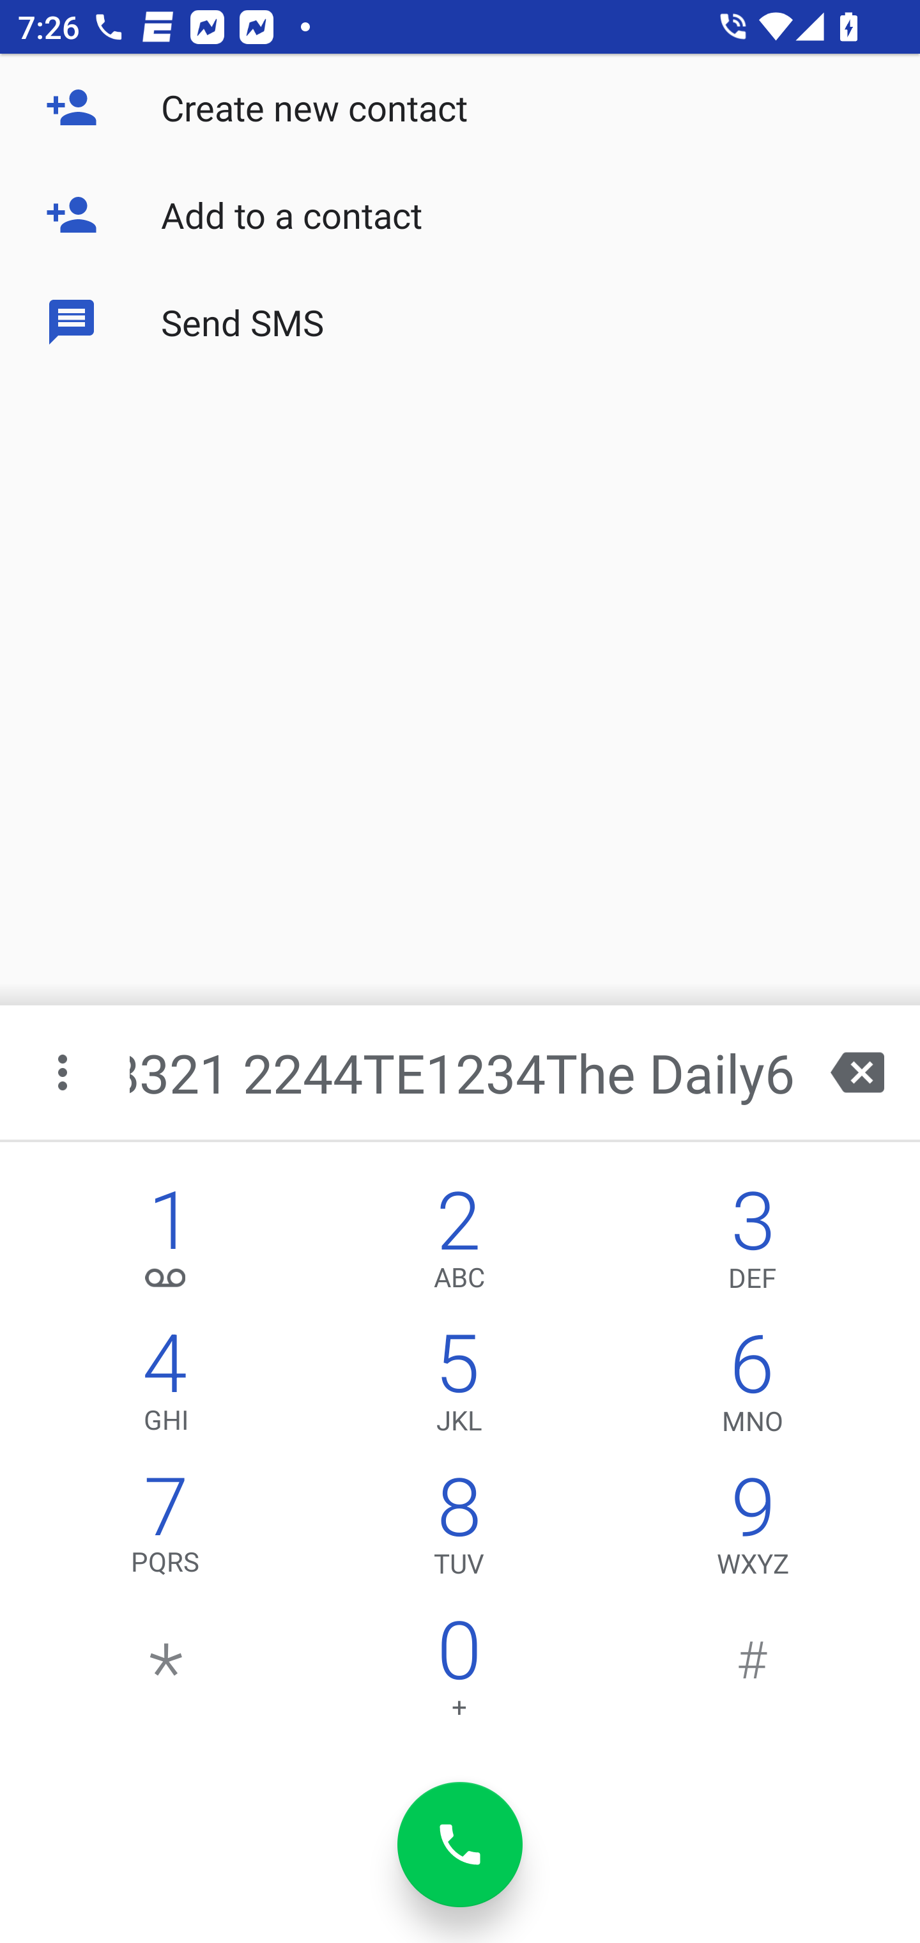 This screenshot has height=1943, width=920. What do you see at coordinates (166, 1388) in the screenshot?
I see `4,GHI 4 GHI` at bounding box center [166, 1388].